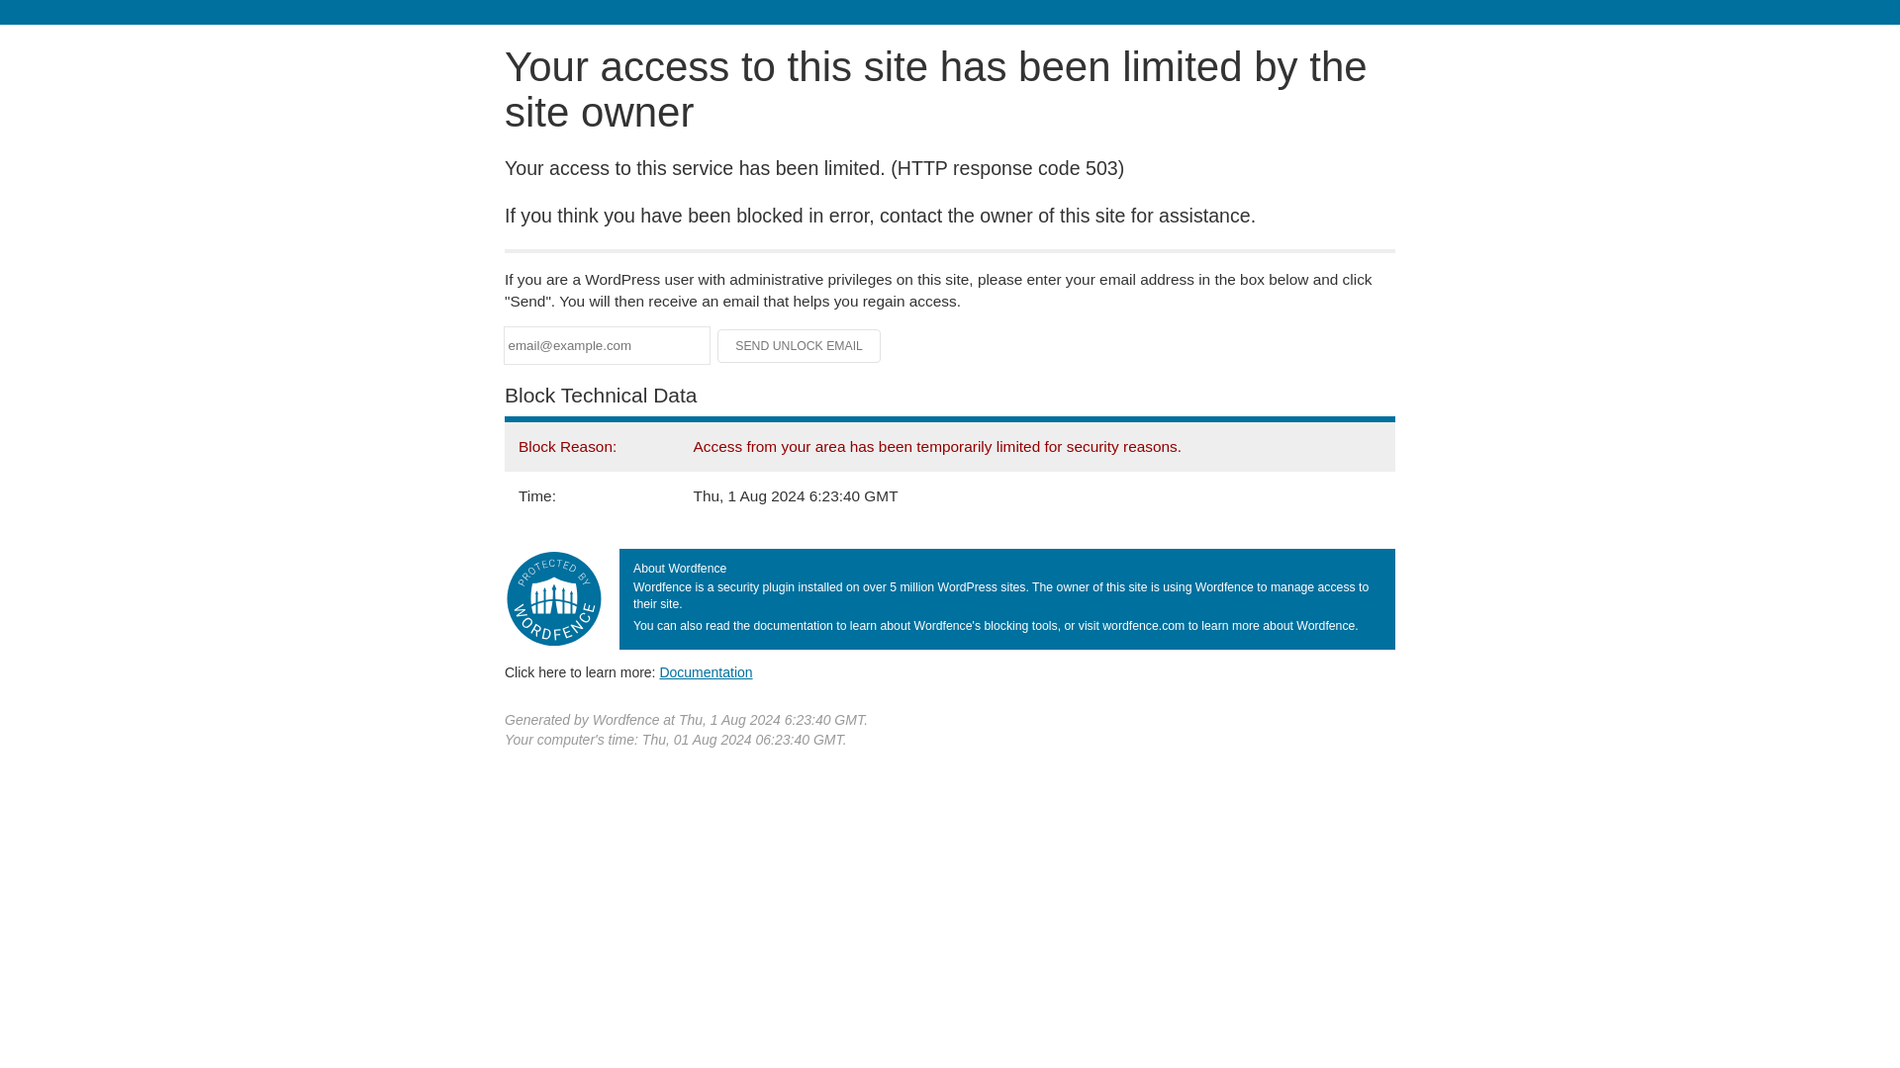 This screenshot has height=1068, width=1900. What do you see at coordinates (706, 671) in the screenshot?
I see `Documentation` at bounding box center [706, 671].